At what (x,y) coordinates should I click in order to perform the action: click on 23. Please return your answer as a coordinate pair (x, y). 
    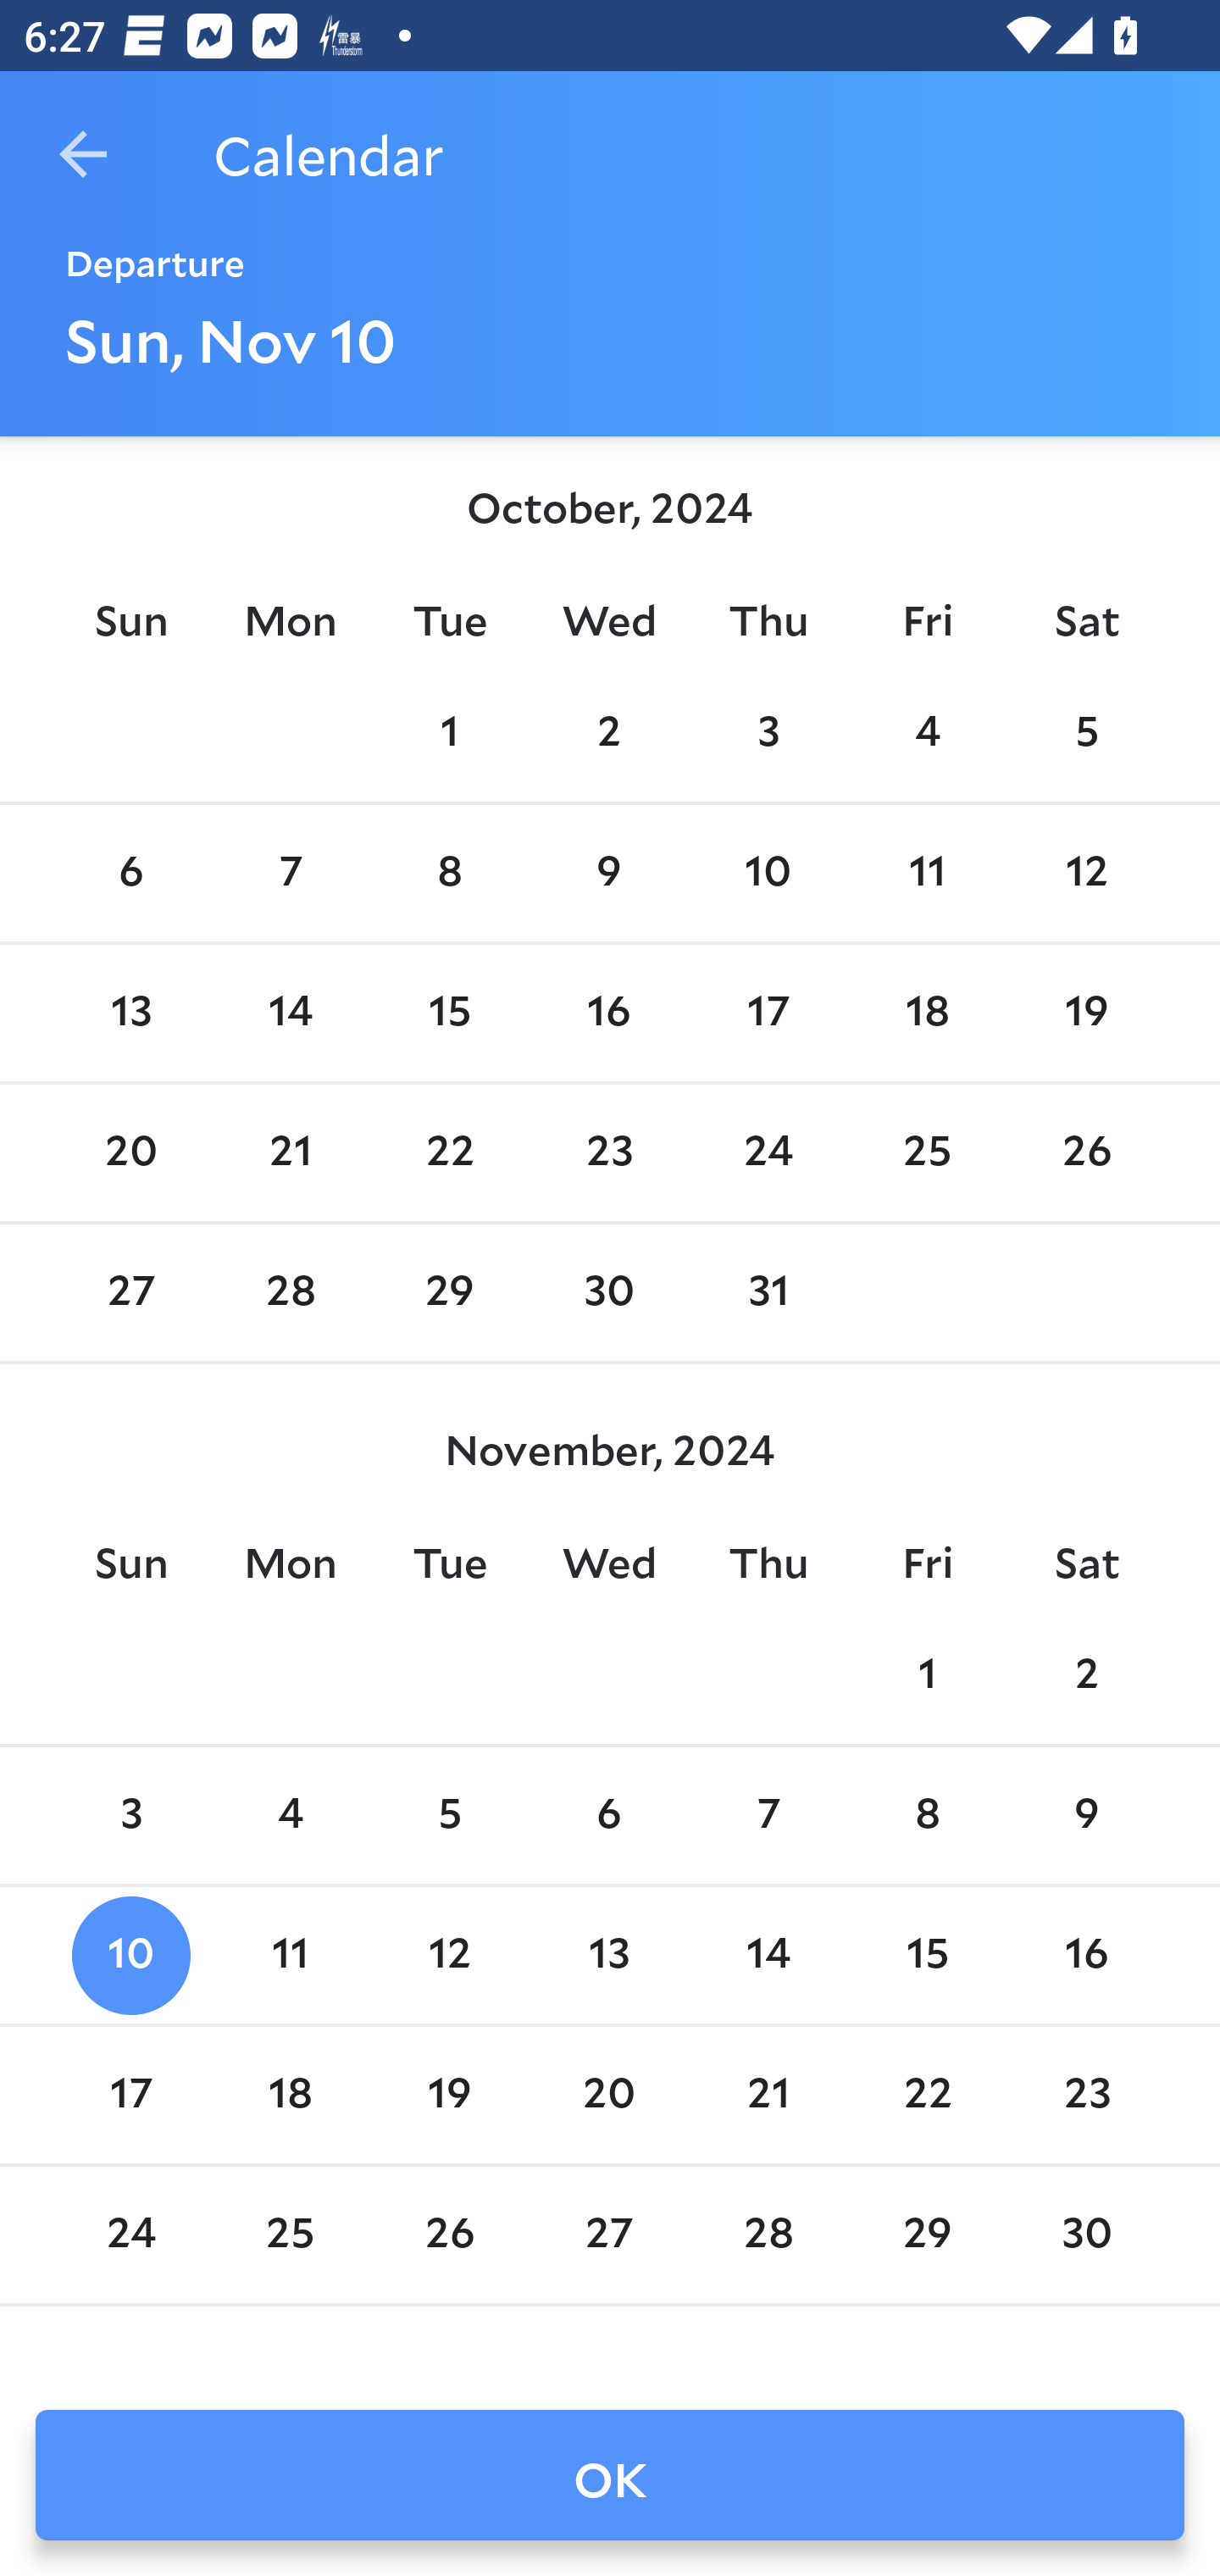
    Looking at the image, I should click on (609, 1154).